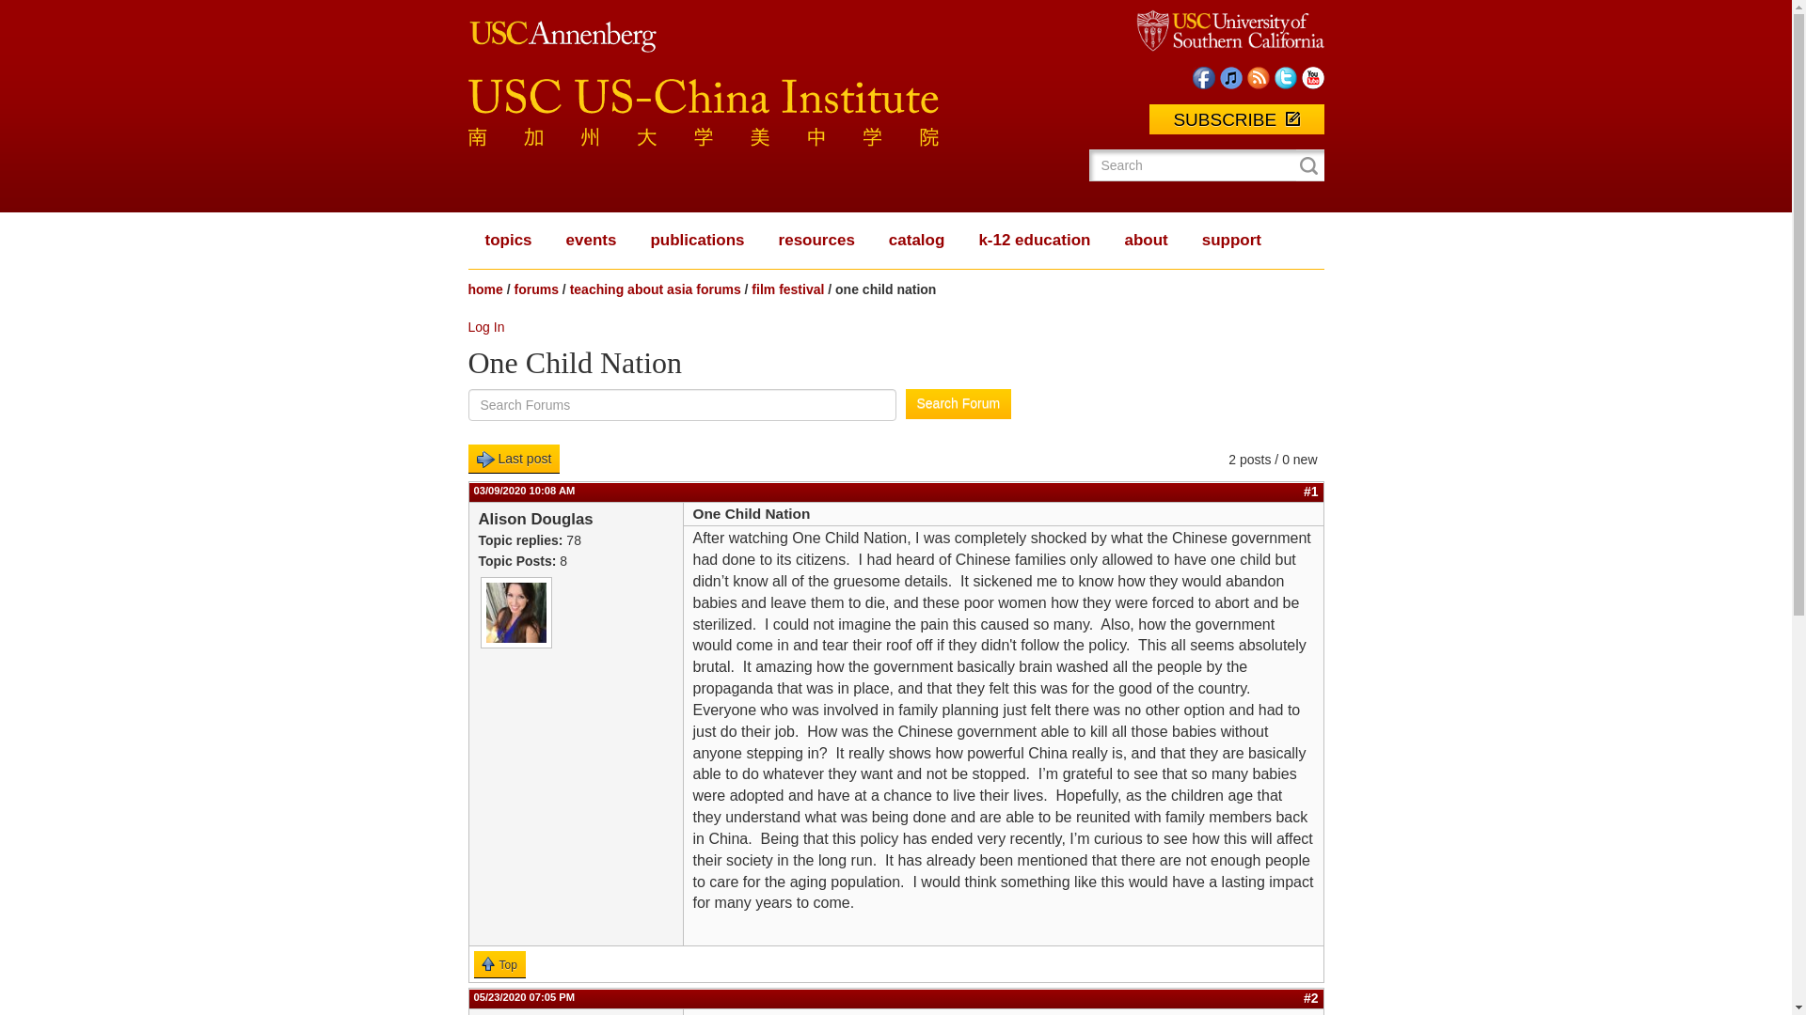  Describe the element at coordinates (1229, 30) in the screenshot. I see `University of Southern California` at that location.